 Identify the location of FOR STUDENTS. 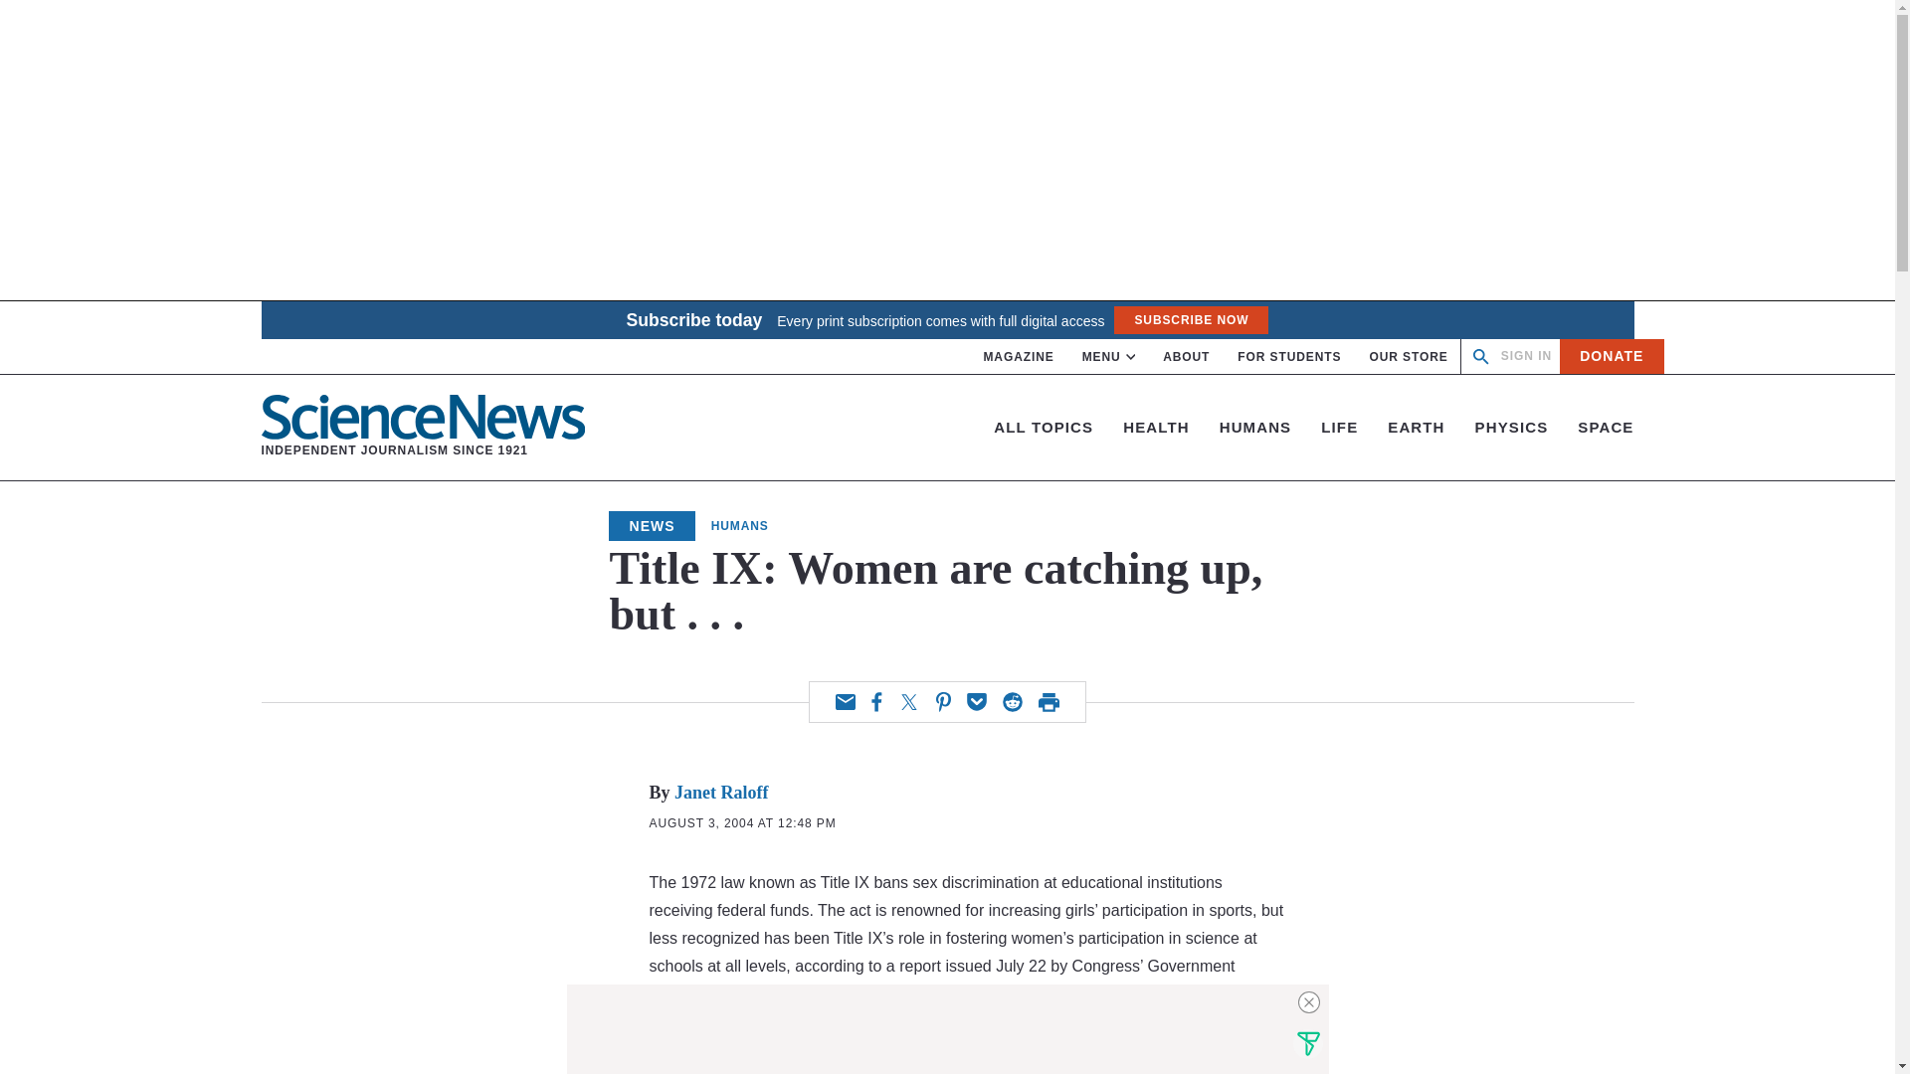
(1612, 356).